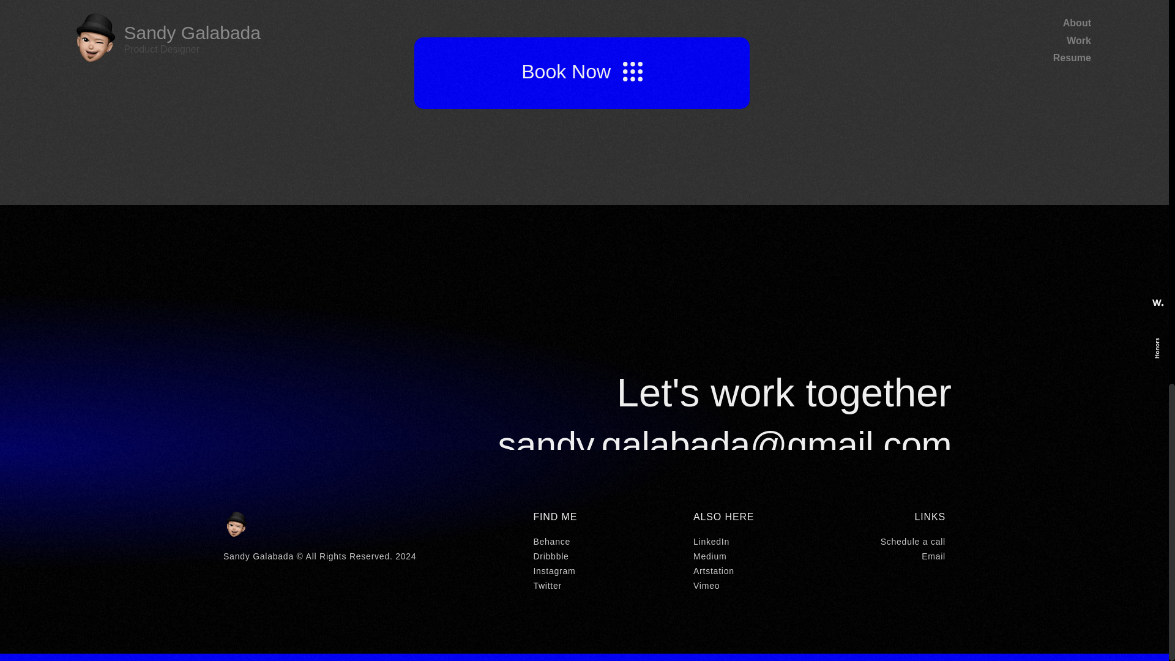 The height and width of the screenshot is (661, 1175). Describe the element at coordinates (753, 541) in the screenshot. I see `LinkedIn` at that location.